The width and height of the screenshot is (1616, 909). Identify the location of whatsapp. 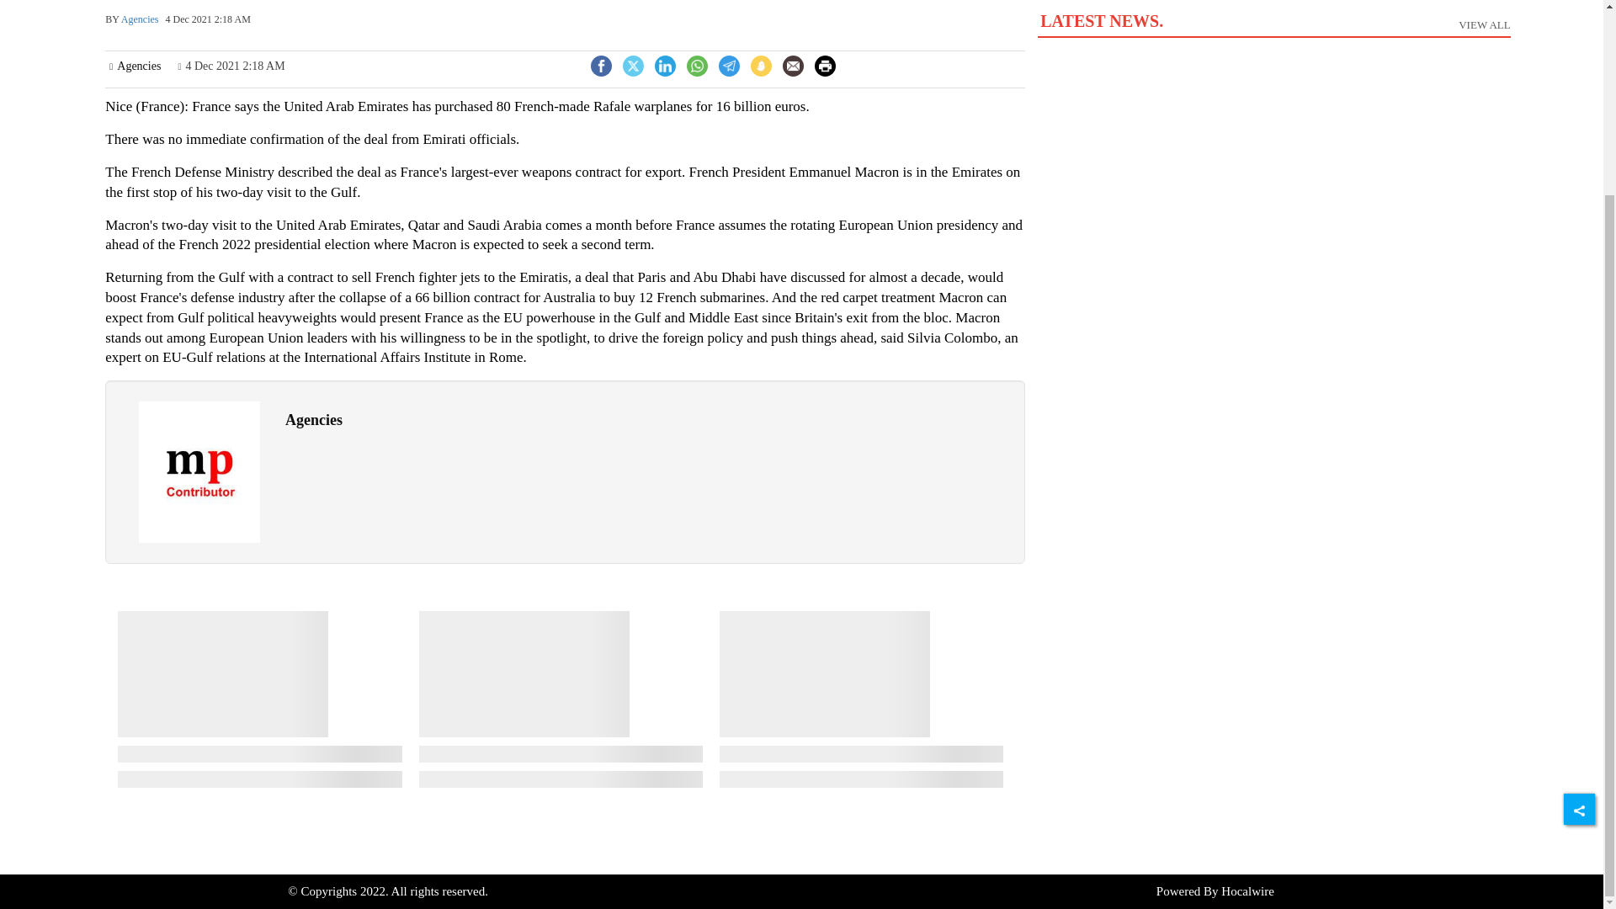
(697, 66).